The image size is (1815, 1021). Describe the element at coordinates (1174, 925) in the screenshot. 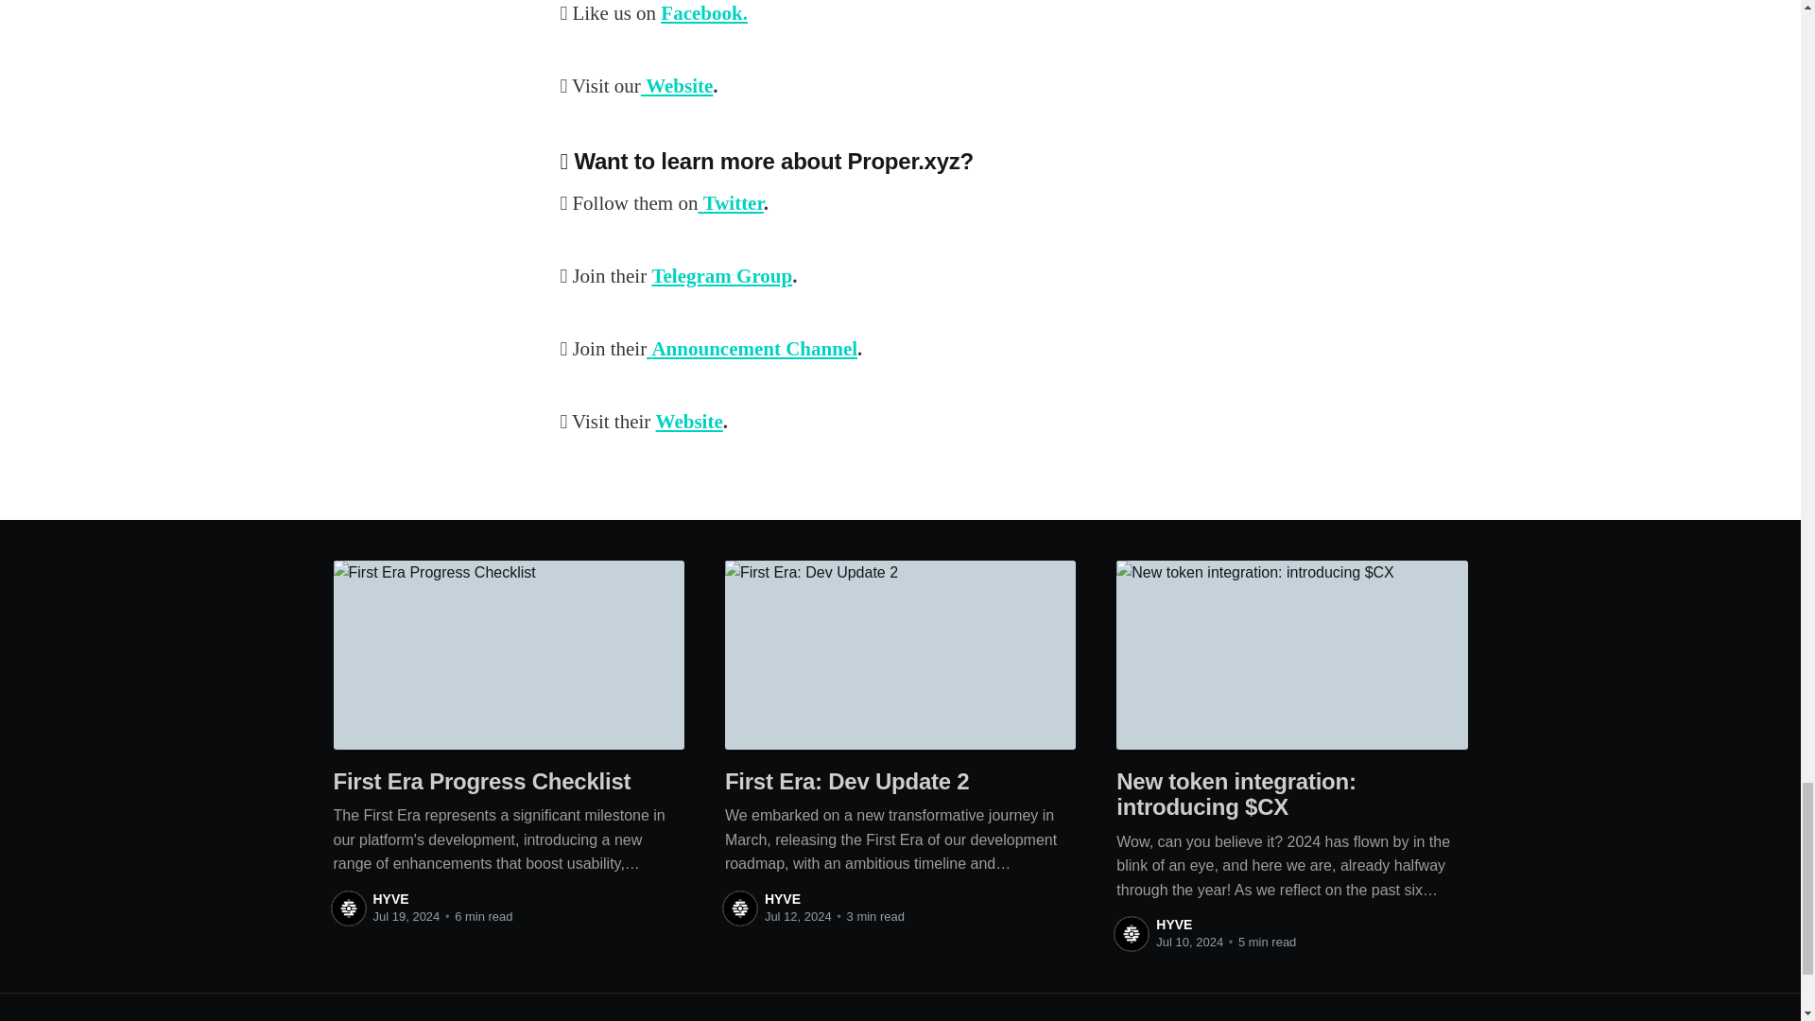

I see `HYVE` at that location.